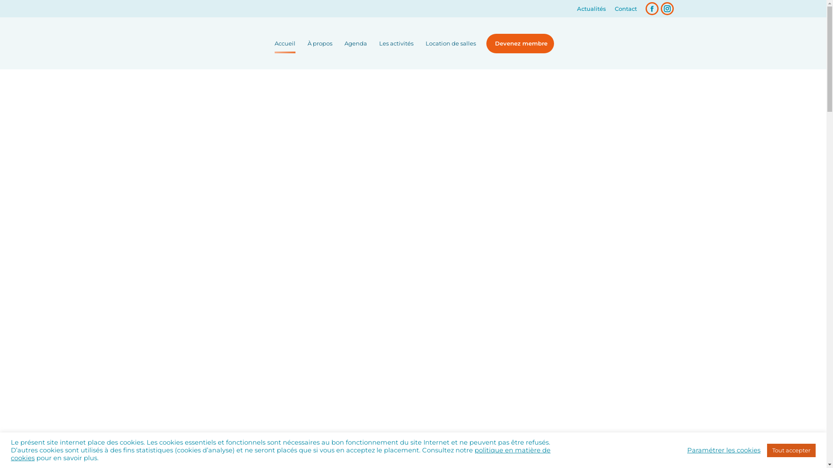 The width and height of the screenshot is (833, 468). What do you see at coordinates (667, 9) in the screenshot?
I see `Instagram page opens in new window` at bounding box center [667, 9].